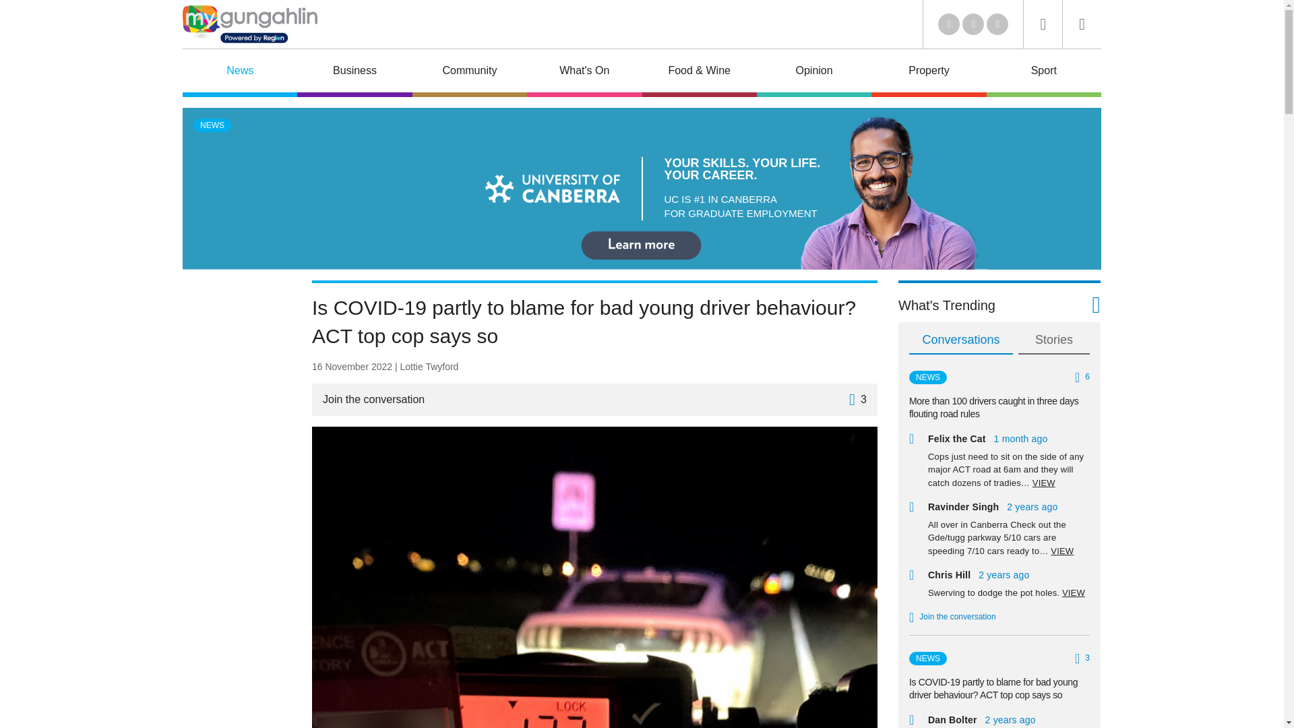  What do you see at coordinates (249, 24) in the screenshot?
I see `My Gungahlin Home` at bounding box center [249, 24].